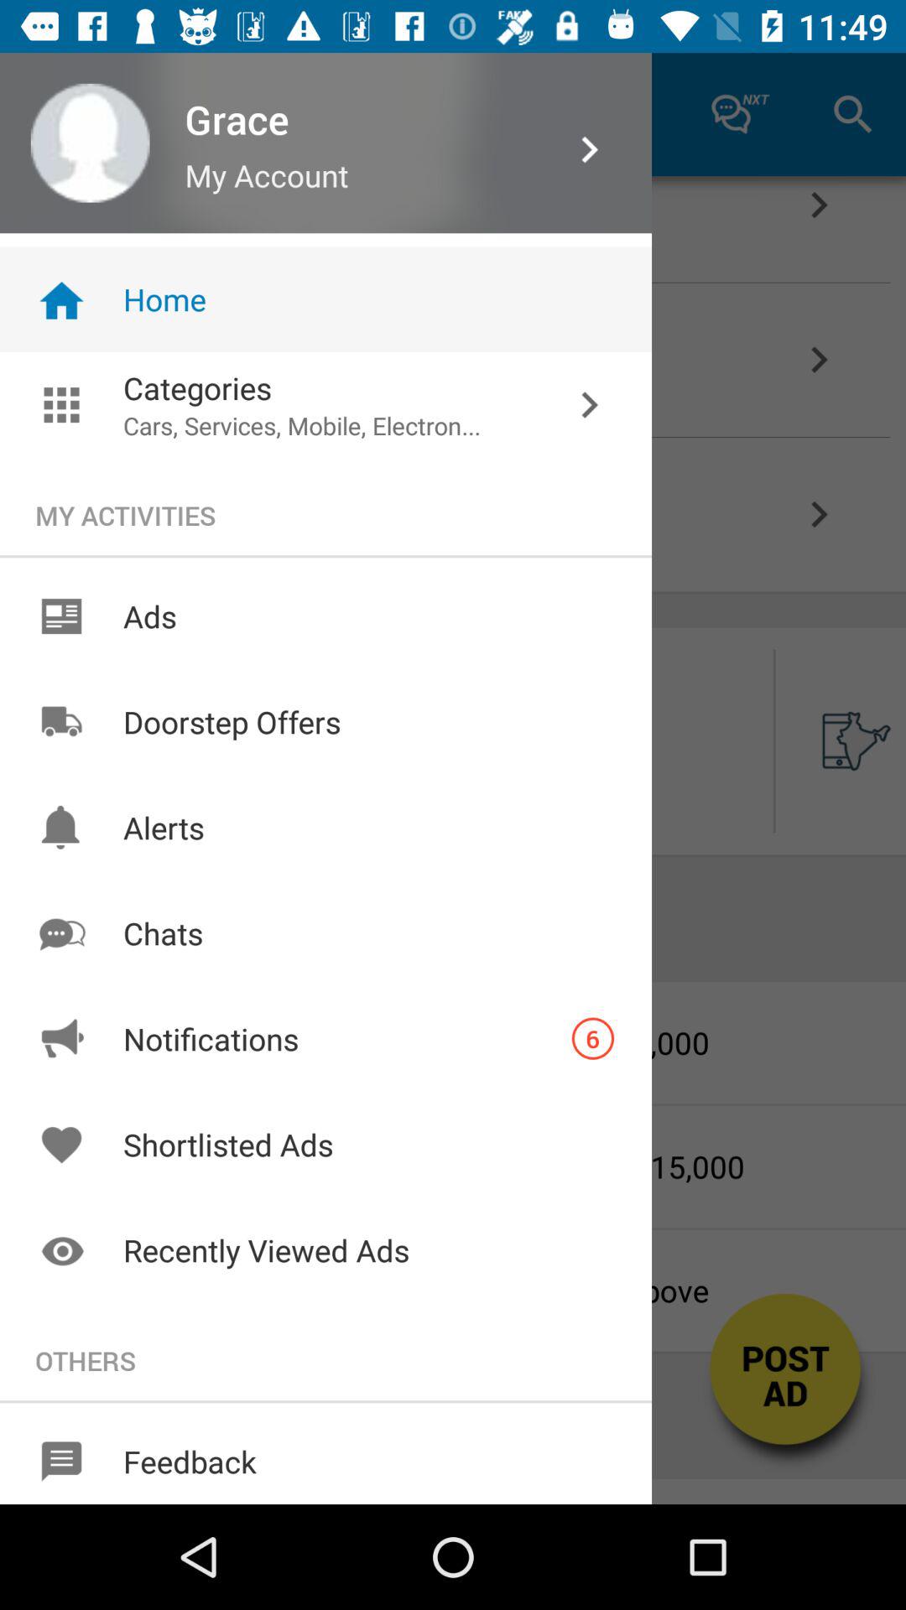 This screenshot has width=906, height=1610. What do you see at coordinates (590, 149) in the screenshot?
I see `the arrow mark icon shown to the right of my account` at bounding box center [590, 149].